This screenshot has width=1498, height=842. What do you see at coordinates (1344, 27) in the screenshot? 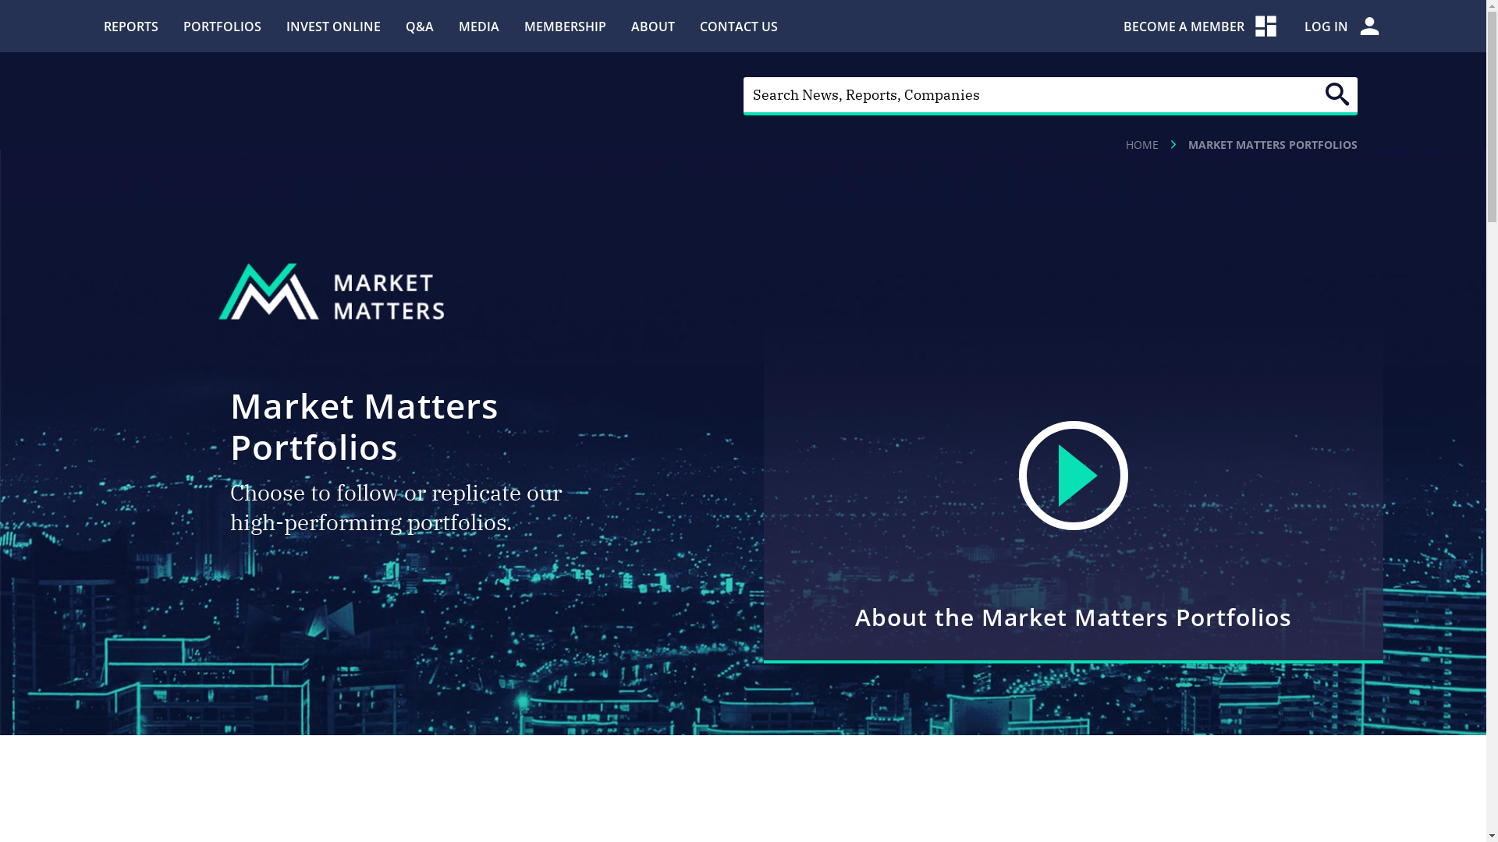
I see `LOG IN` at bounding box center [1344, 27].